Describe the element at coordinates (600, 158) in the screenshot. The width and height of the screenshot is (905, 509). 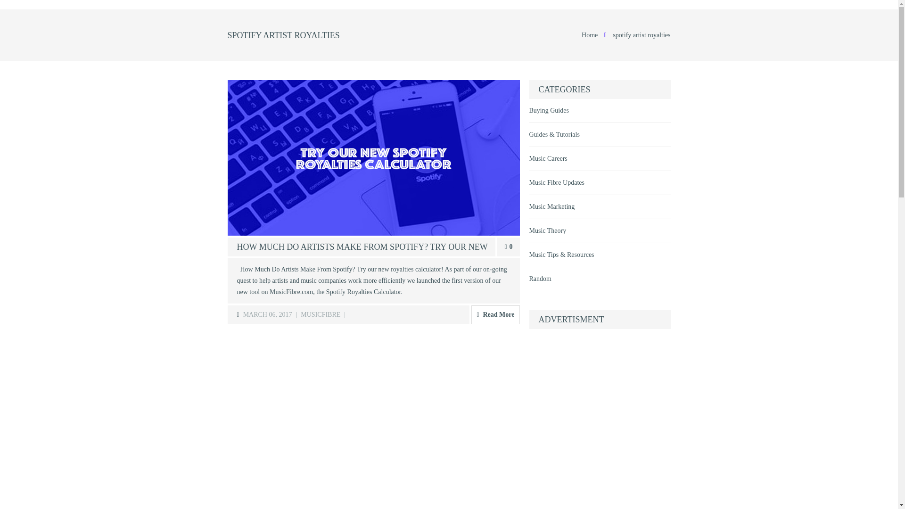
I see `Music Careers` at that location.